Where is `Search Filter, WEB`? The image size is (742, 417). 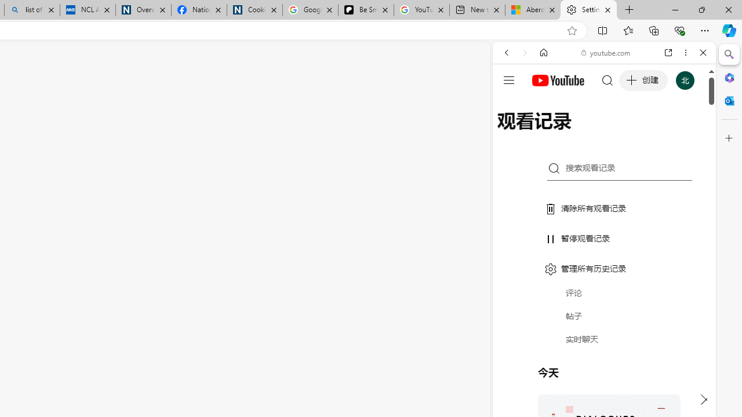 Search Filter, WEB is located at coordinates (511, 132).